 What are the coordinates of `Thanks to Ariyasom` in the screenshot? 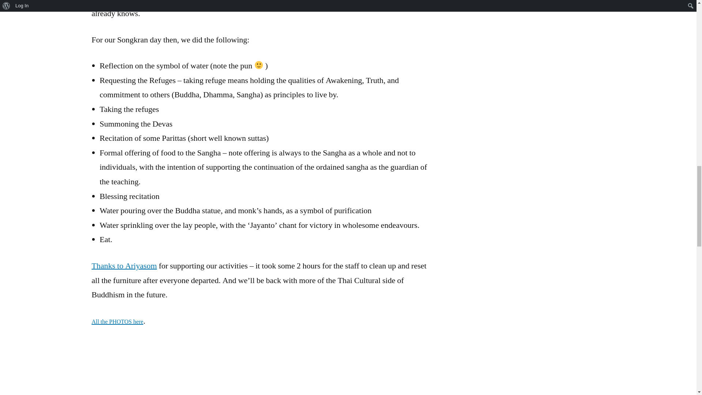 It's located at (124, 266).